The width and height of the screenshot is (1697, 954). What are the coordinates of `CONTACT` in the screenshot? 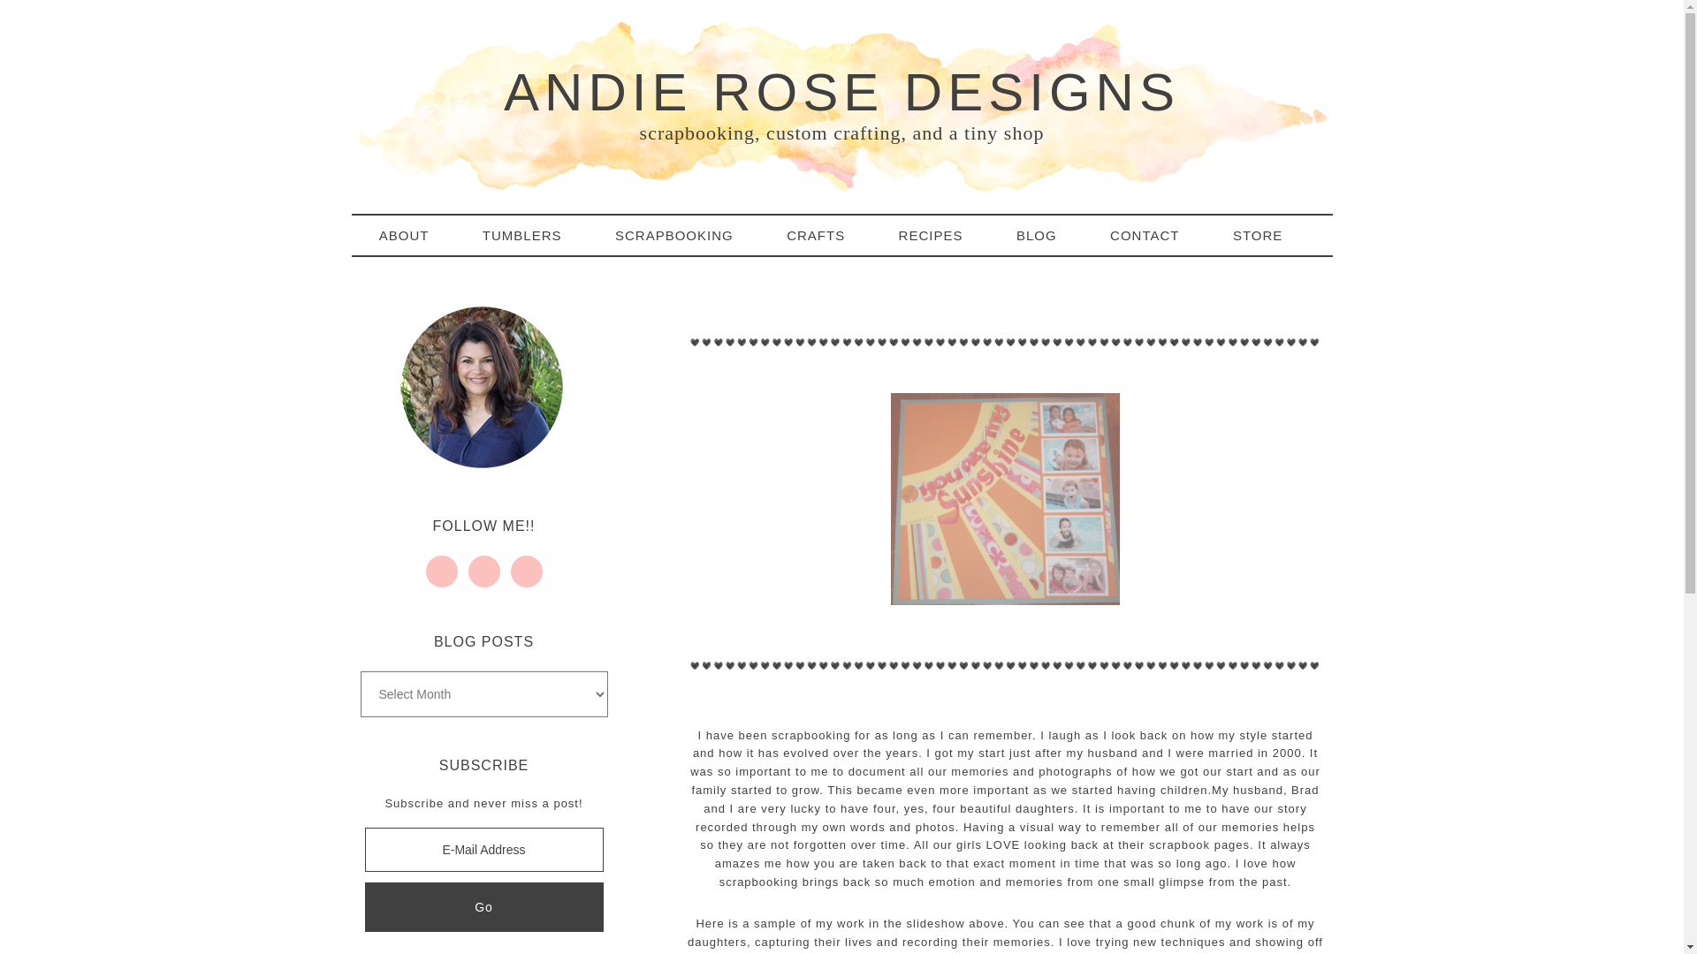 It's located at (1155, 235).